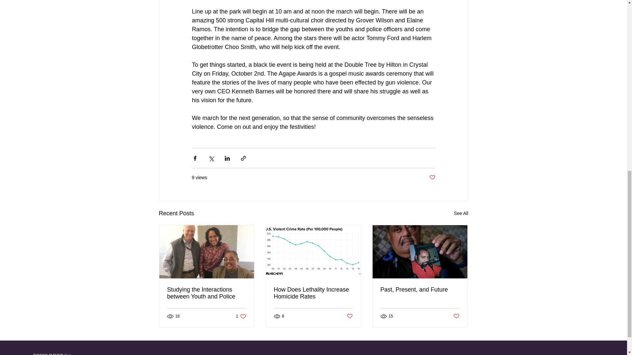 The width and height of the screenshot is (632, 355). Describe the element at coordinates (350, 316) in the screenshot. I see `Post not marked as liked` at that location.